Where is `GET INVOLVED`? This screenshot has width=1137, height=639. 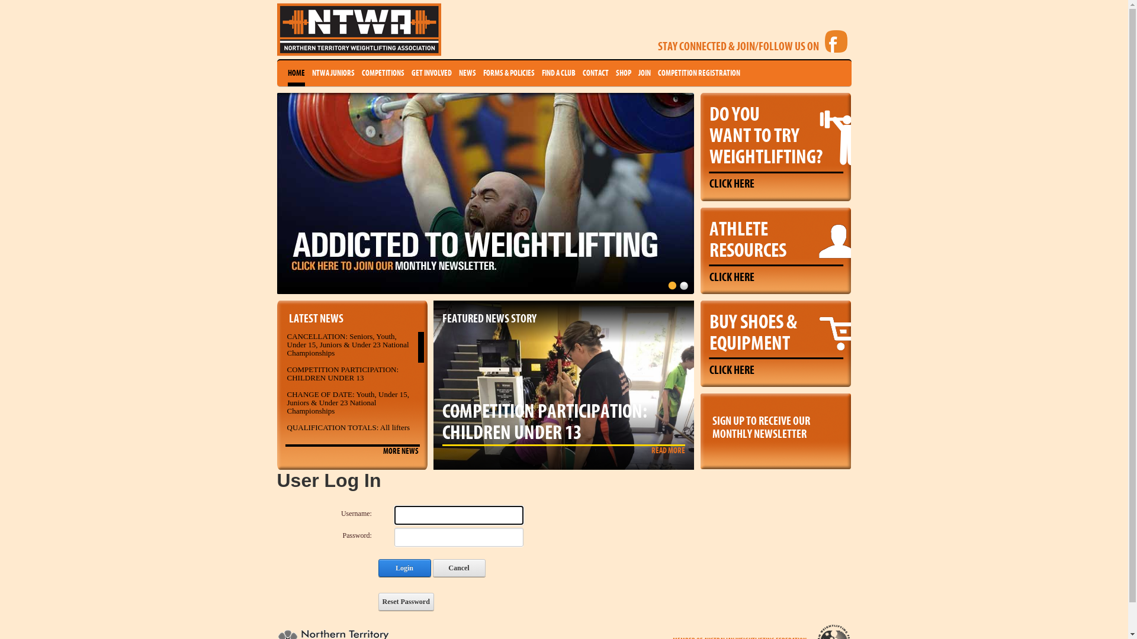 GET INVOLVED is located at coordinates (431, 73).